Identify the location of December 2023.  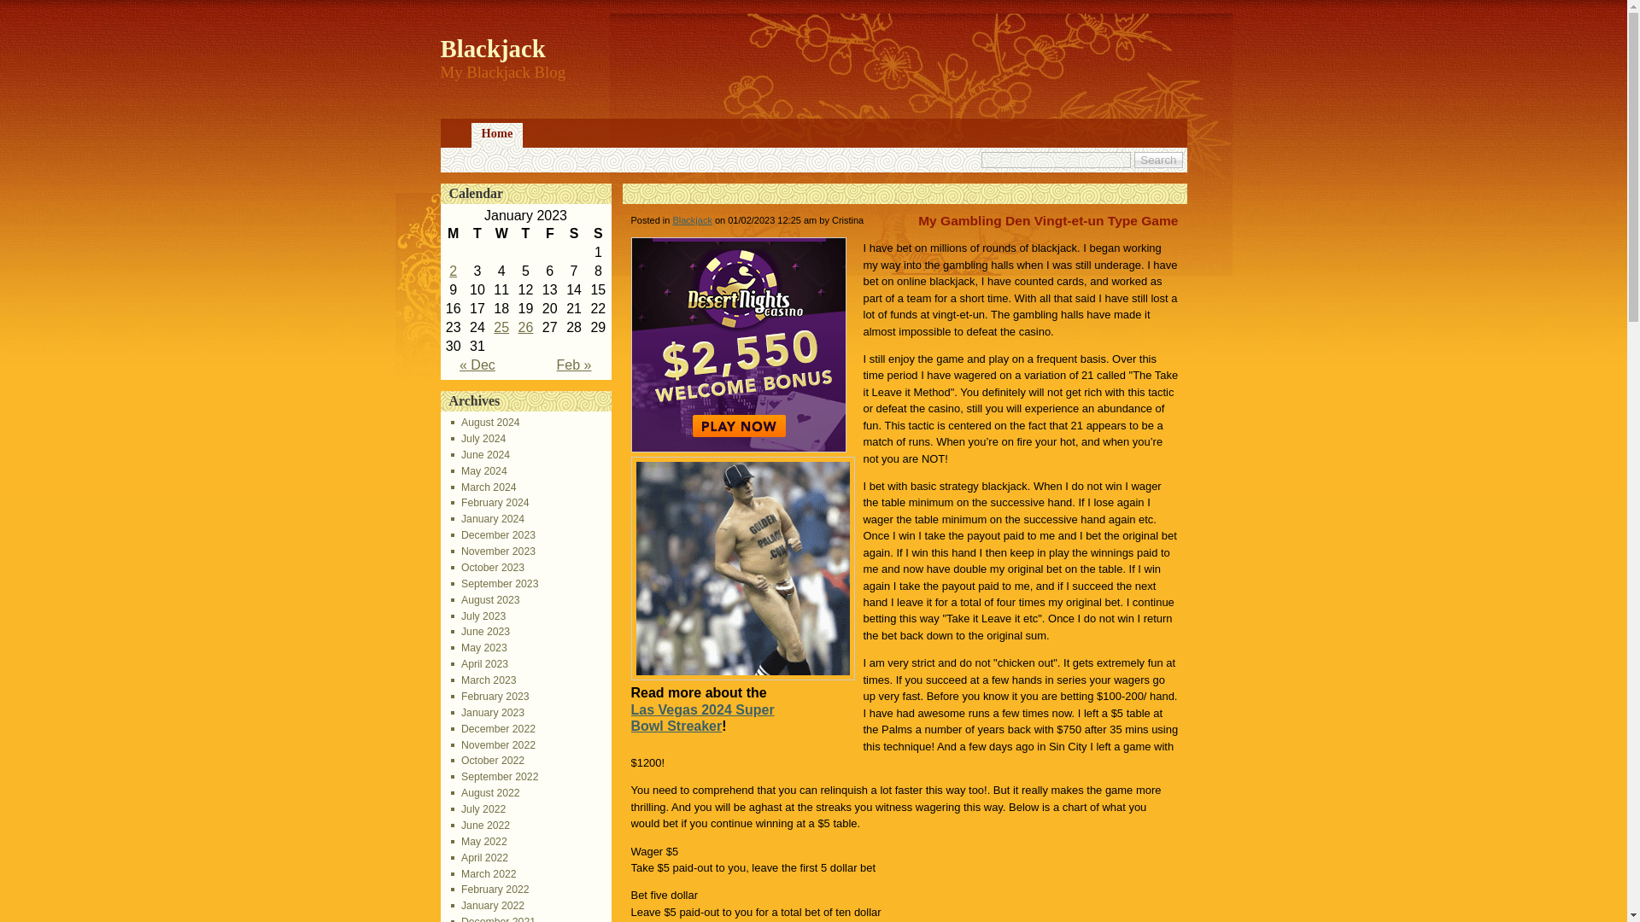
(494, 534).